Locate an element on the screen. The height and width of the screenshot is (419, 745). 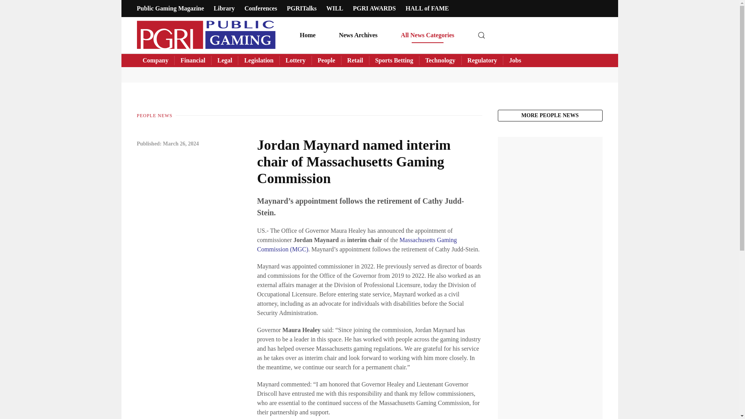
Public Gaming Magazine is located at coordinates (170, 8).